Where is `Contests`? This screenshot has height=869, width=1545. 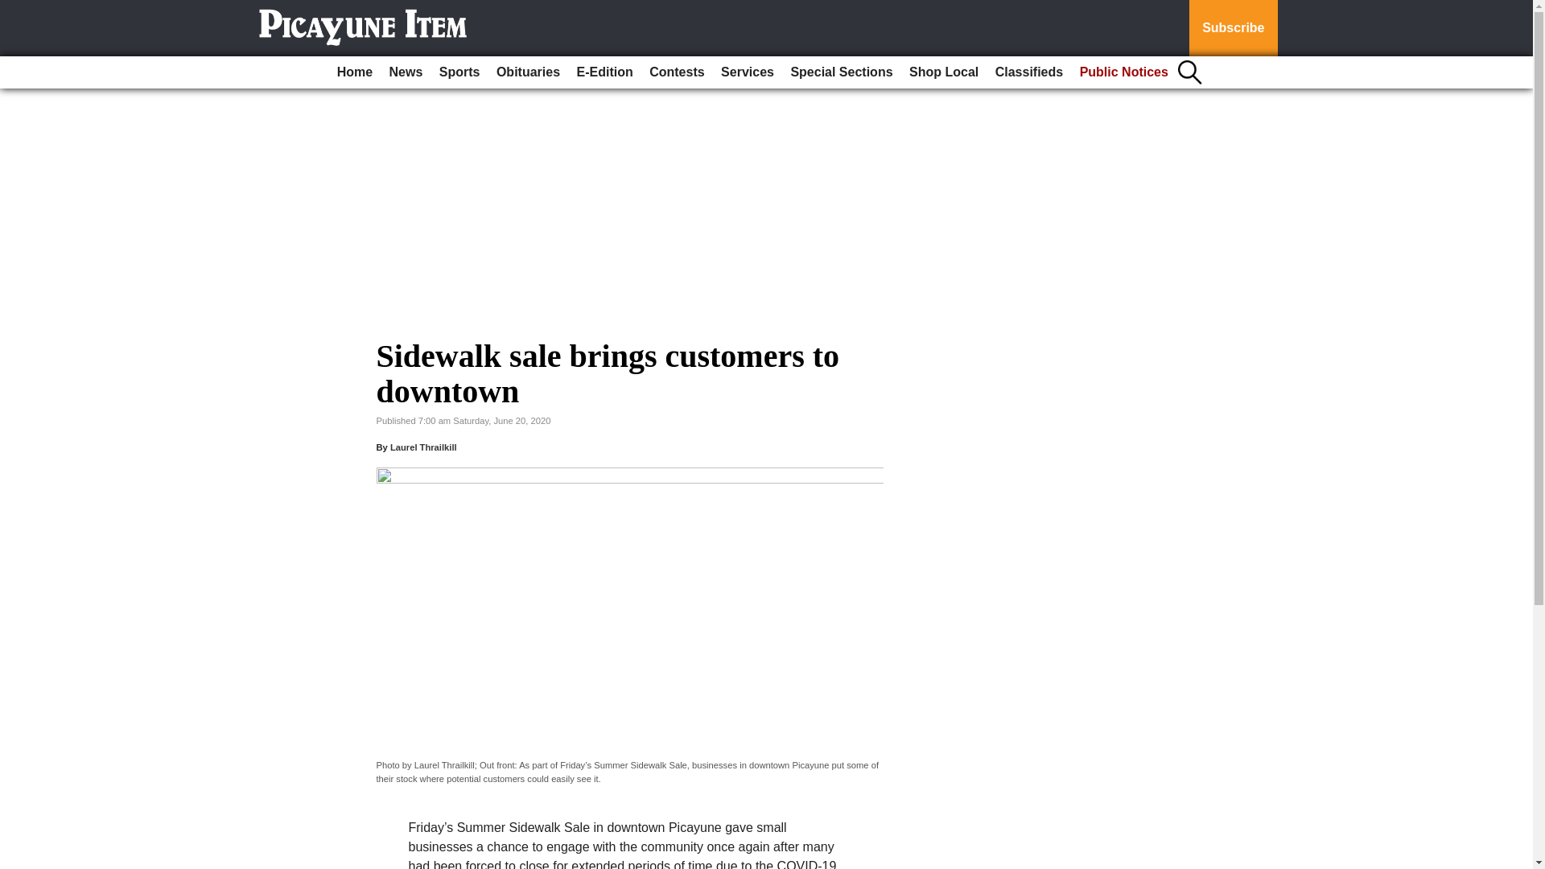 Contests is located at coordinates (676, 72).